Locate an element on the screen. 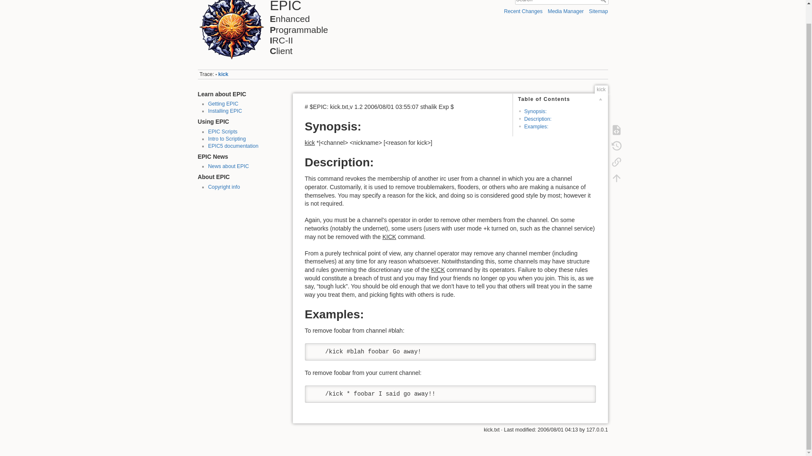  installing is located at coordinates (224, 187).